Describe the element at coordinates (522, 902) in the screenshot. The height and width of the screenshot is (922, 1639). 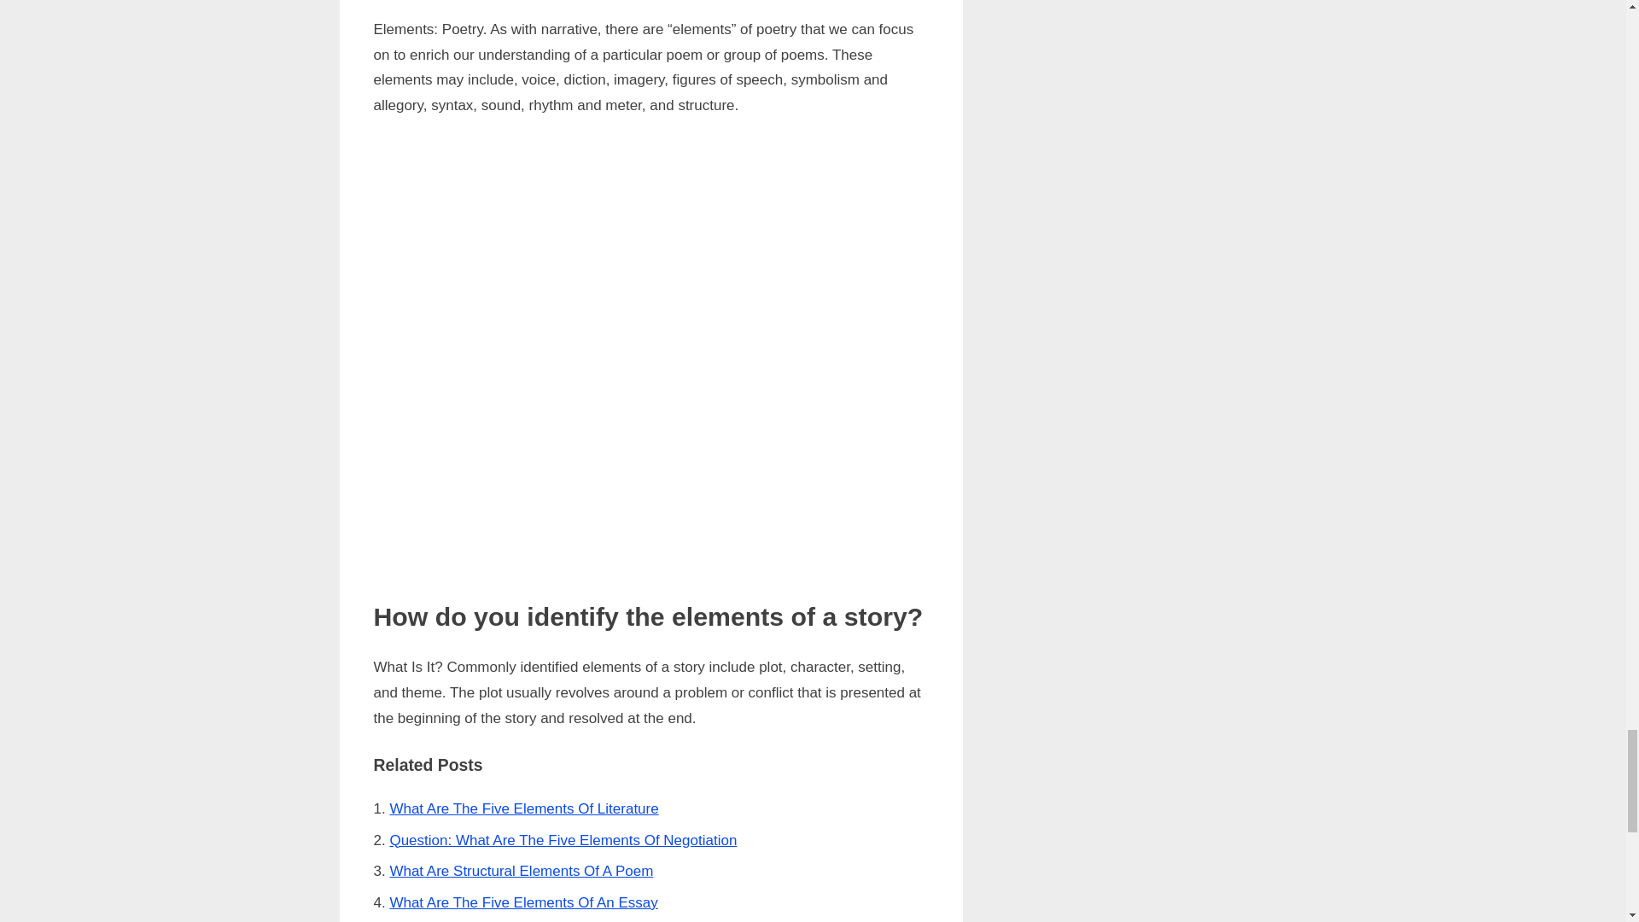
I see `What Are The Five Elements Of An Essay` at that location.